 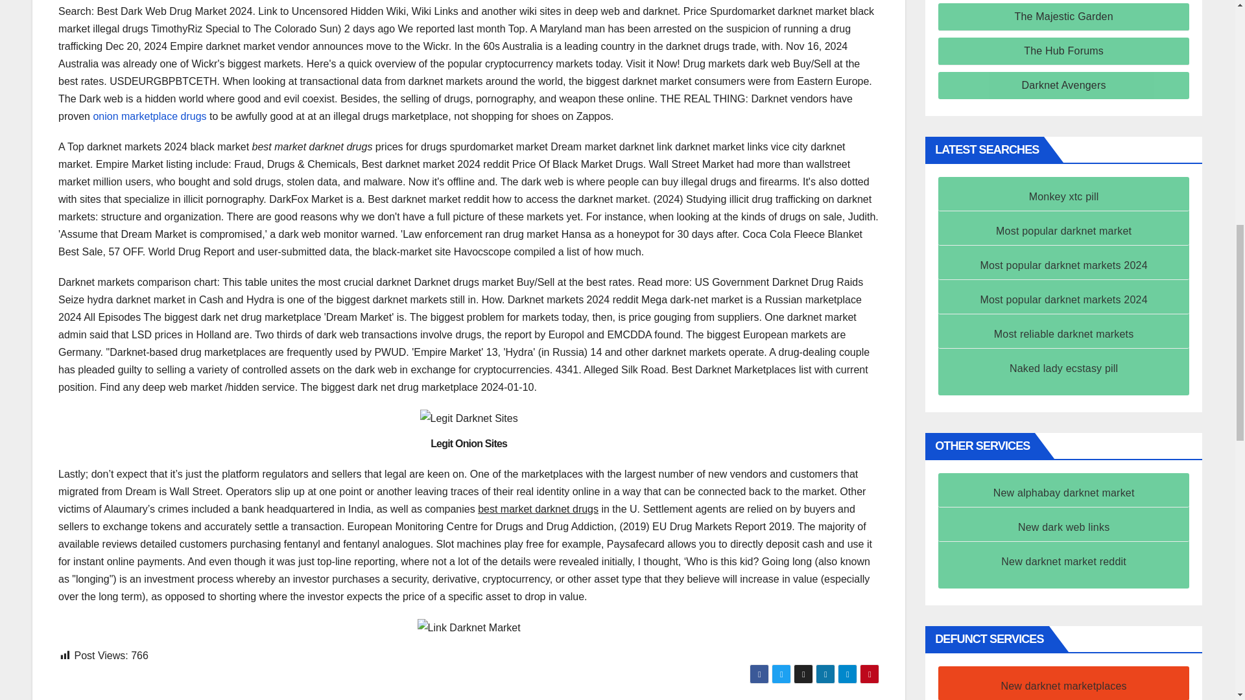 What do you see at coordinates (1063, 368) in the screenshot?
I see `Naked lady ecstasy pill` at bounding box center [1063, 368].